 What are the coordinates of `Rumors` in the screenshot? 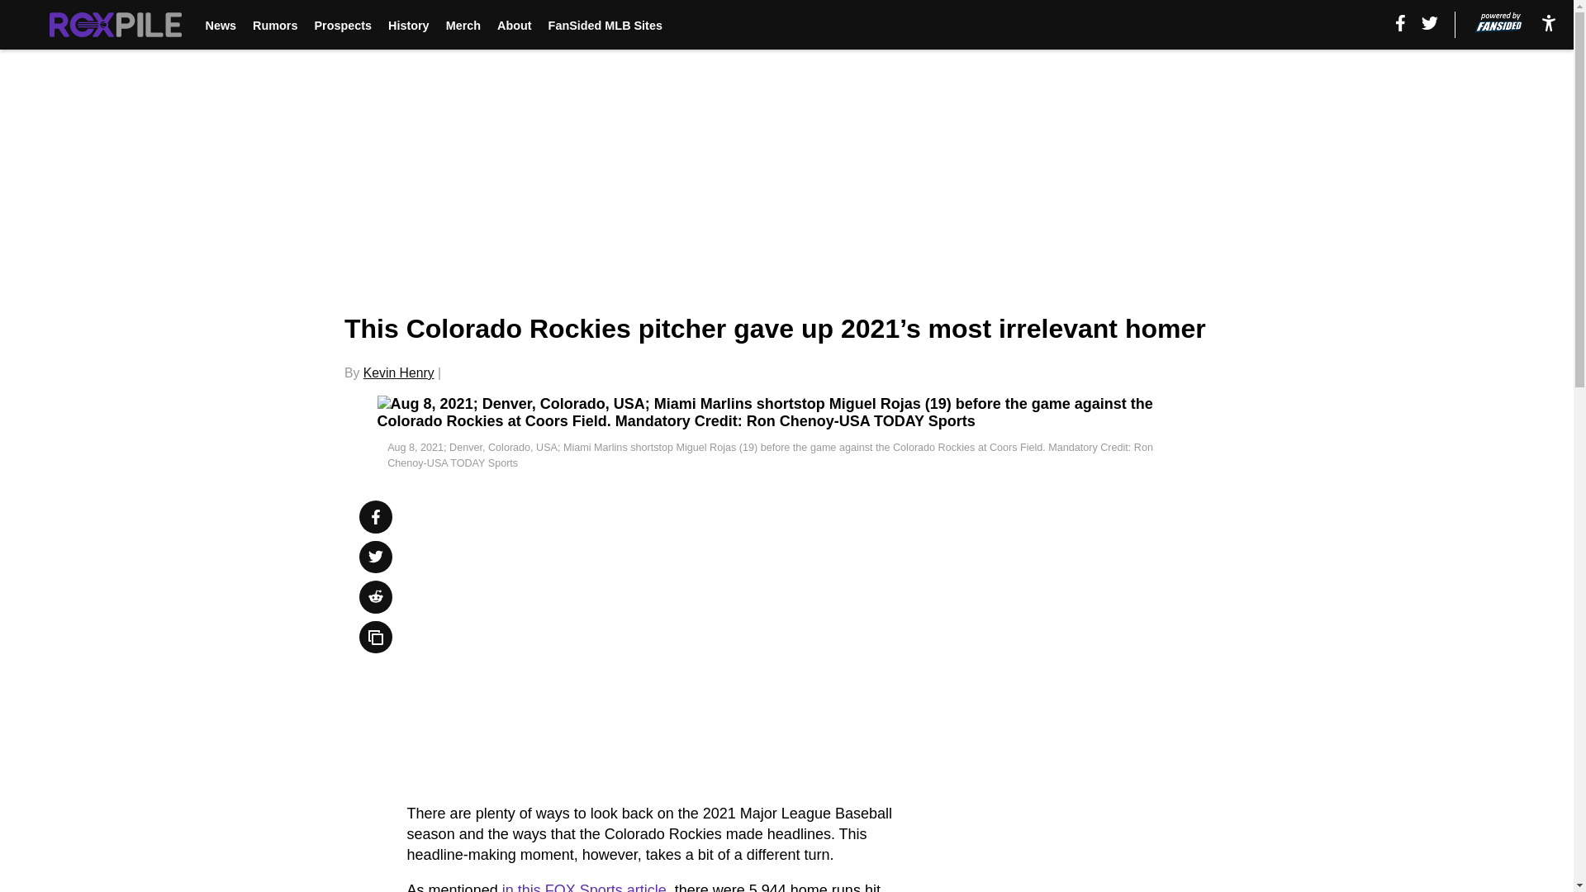 It's located at (274, 25).